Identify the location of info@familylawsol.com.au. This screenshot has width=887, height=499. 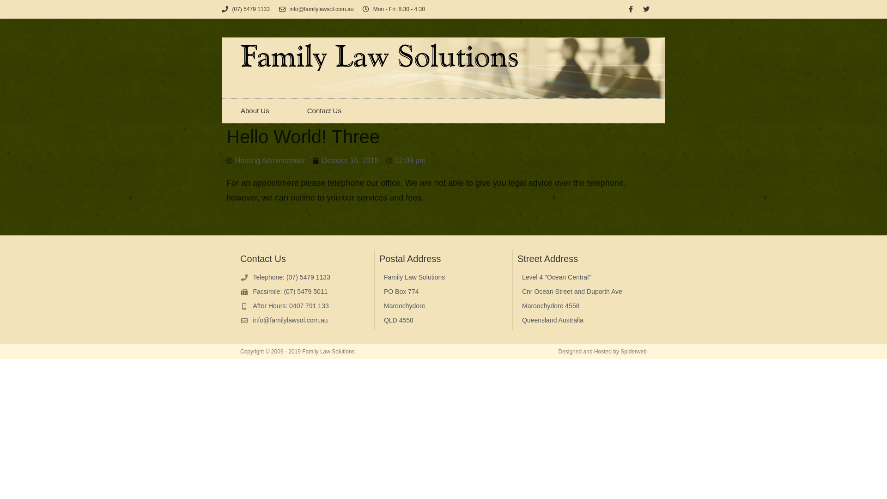
(305, 321).